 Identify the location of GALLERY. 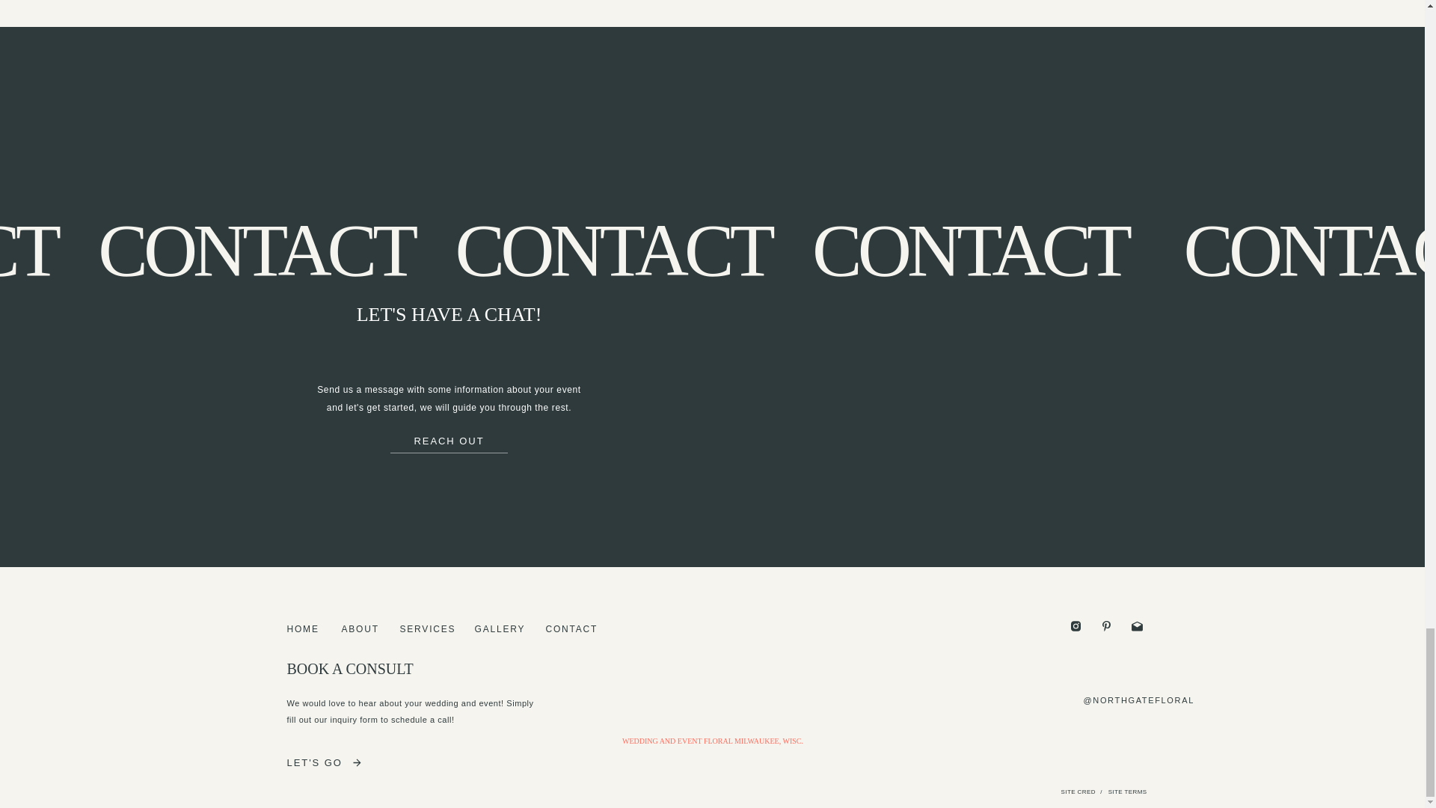
(497, 628).